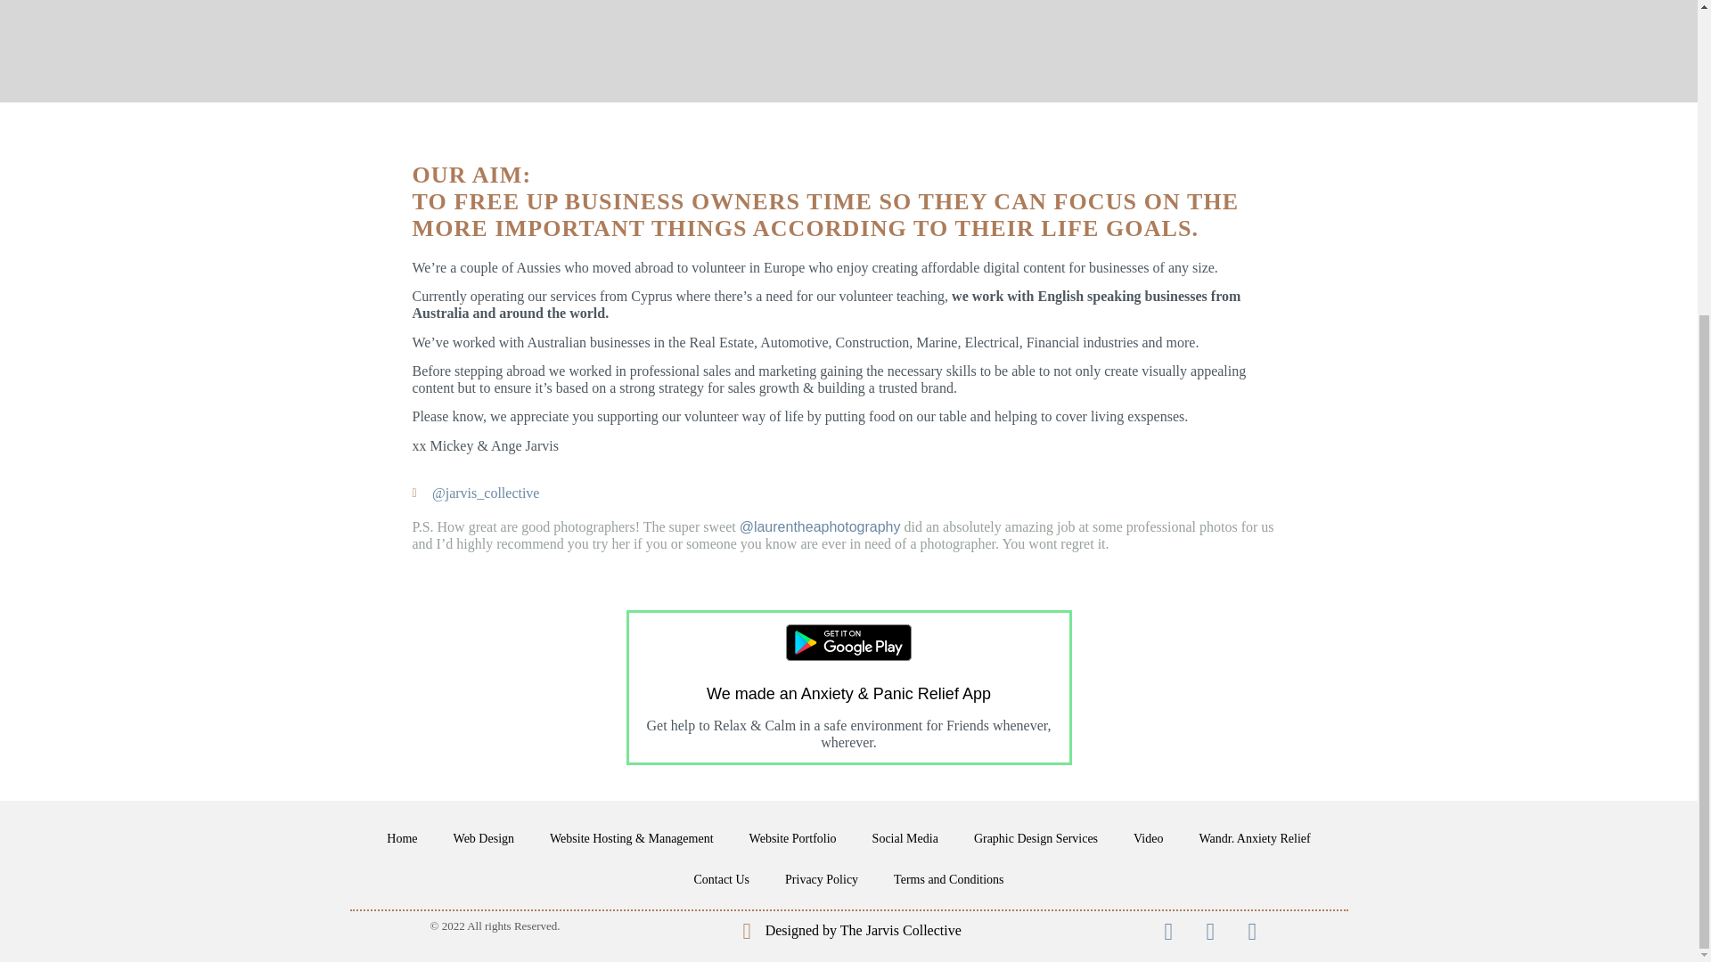  Describe the element at coordinates (948, 880) in the screenshot. I see `Terms and Conditions` at that location.